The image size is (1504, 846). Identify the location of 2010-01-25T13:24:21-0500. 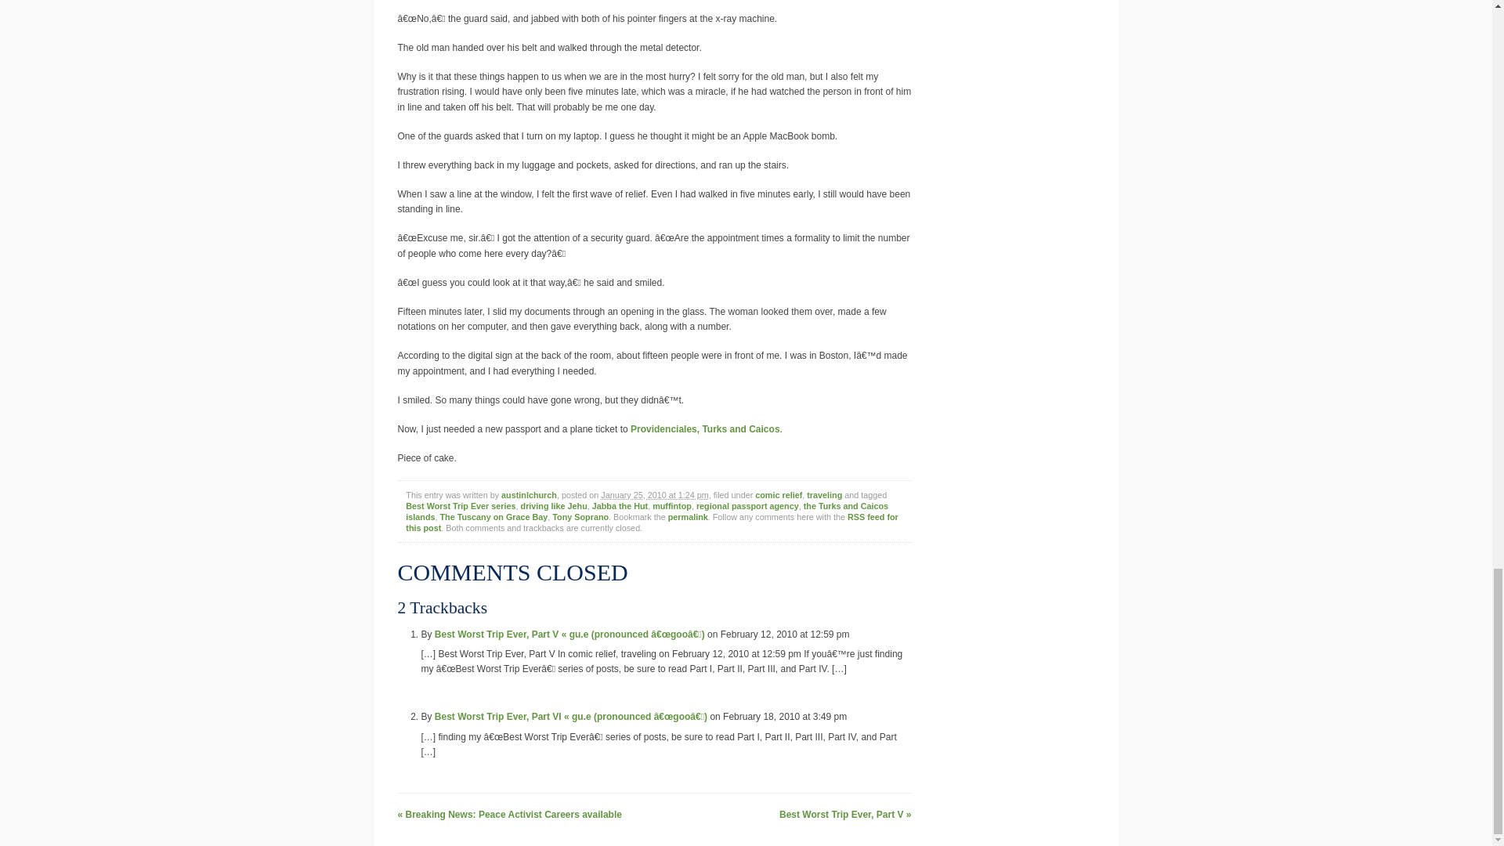
(654, 495).